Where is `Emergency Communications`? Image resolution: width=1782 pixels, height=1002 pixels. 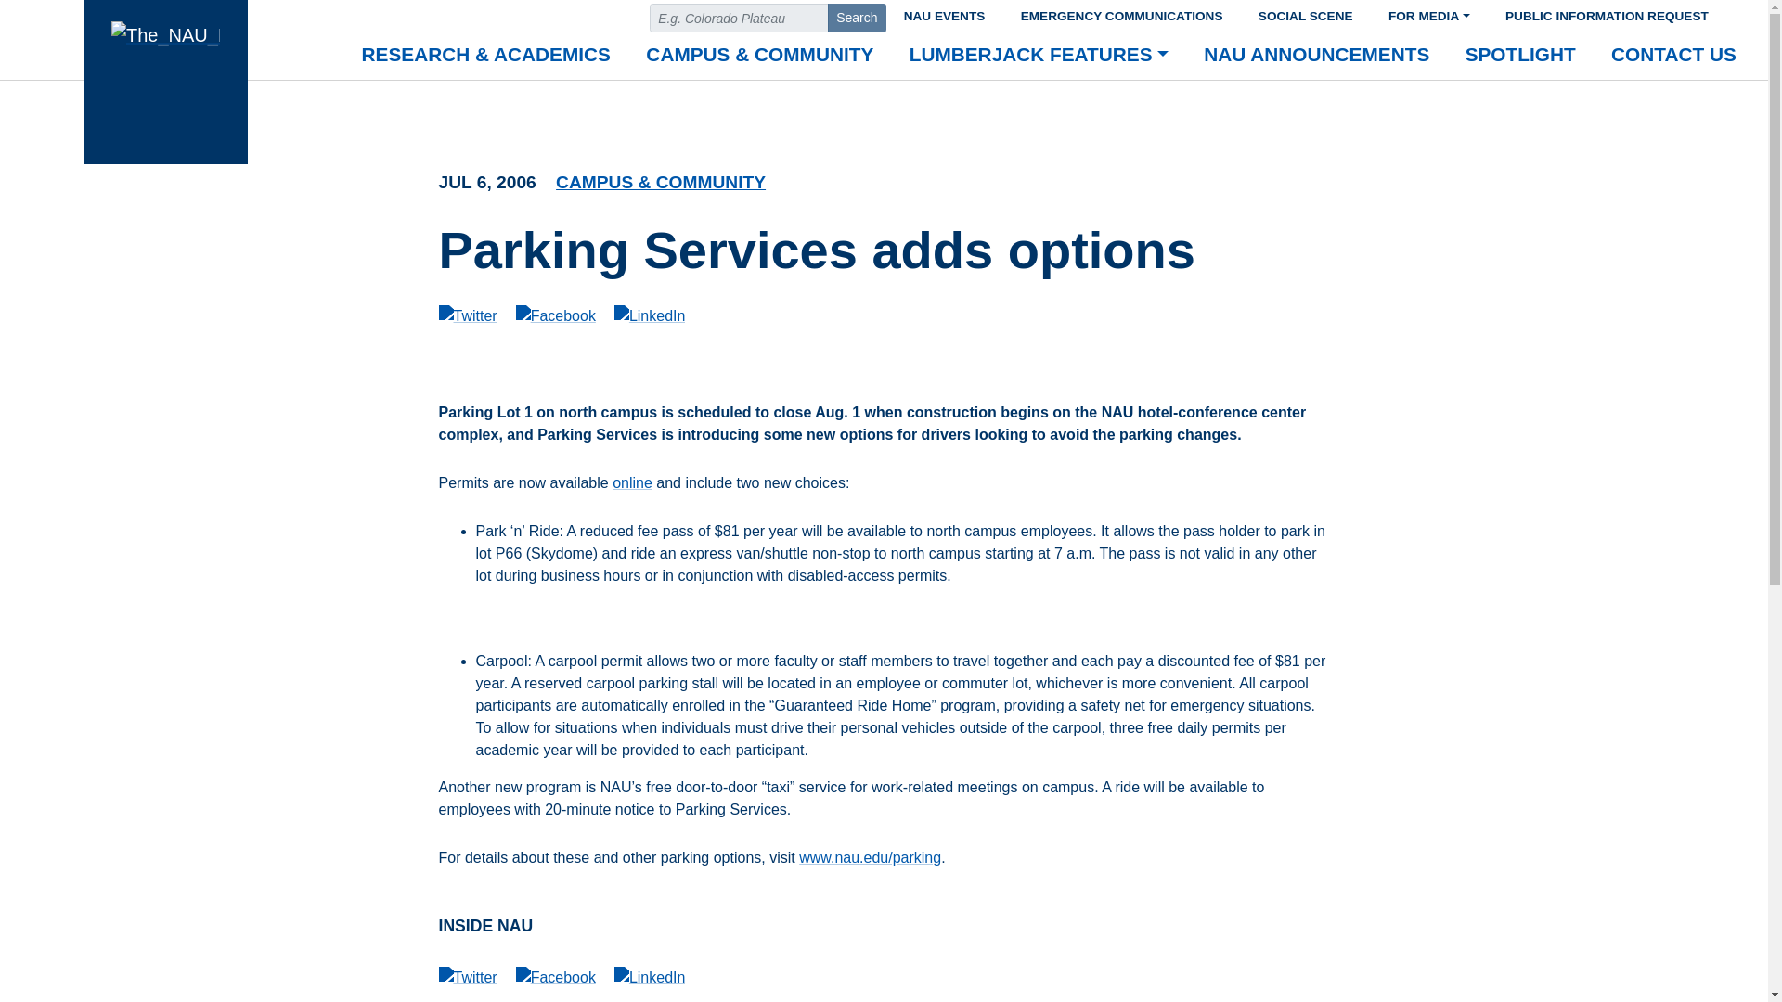
Emergency Communications is located at coordinates (1121, 13).